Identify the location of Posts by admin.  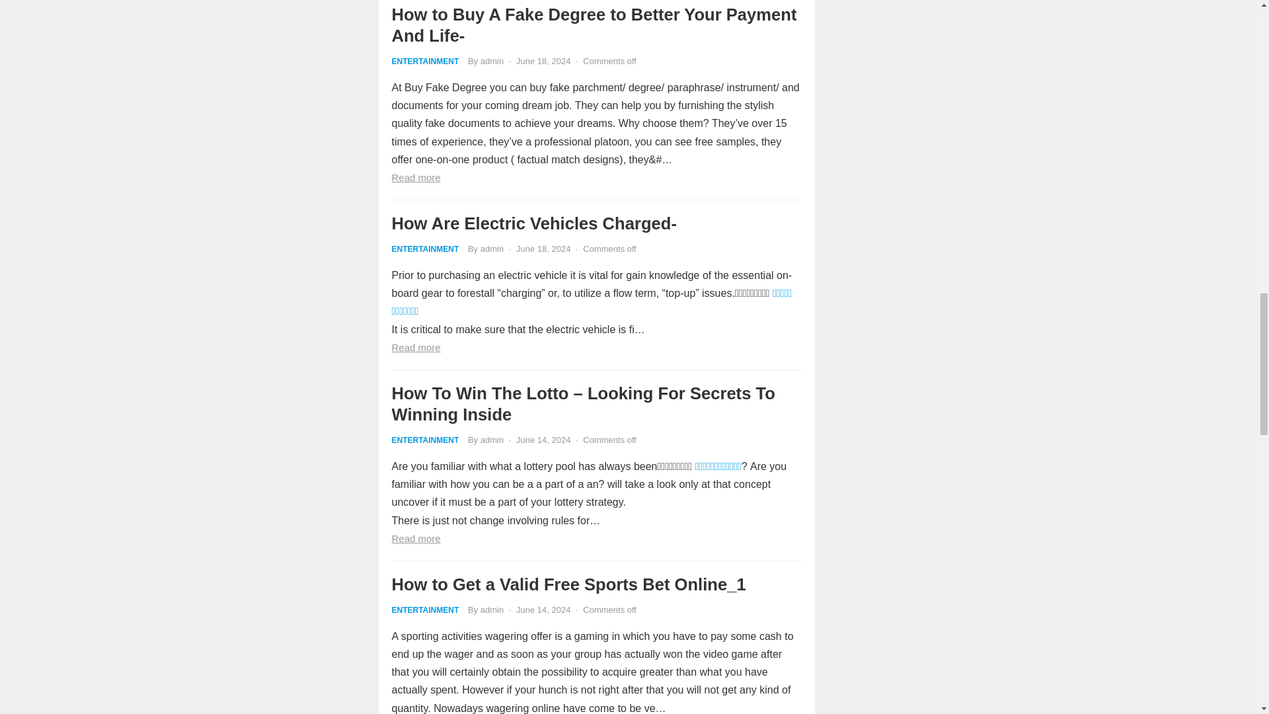
(492, 439).